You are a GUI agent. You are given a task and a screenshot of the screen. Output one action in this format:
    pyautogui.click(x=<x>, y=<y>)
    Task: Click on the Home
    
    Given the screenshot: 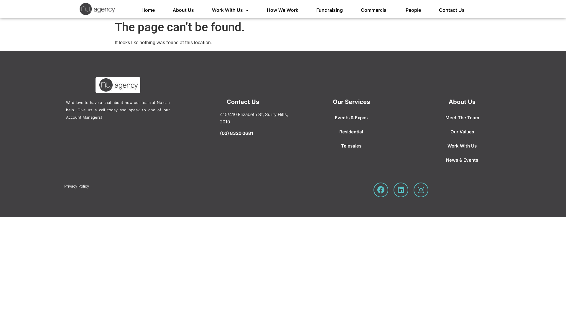 What is the action you would take?
    pyautogui.click(x=148, y=10)
    